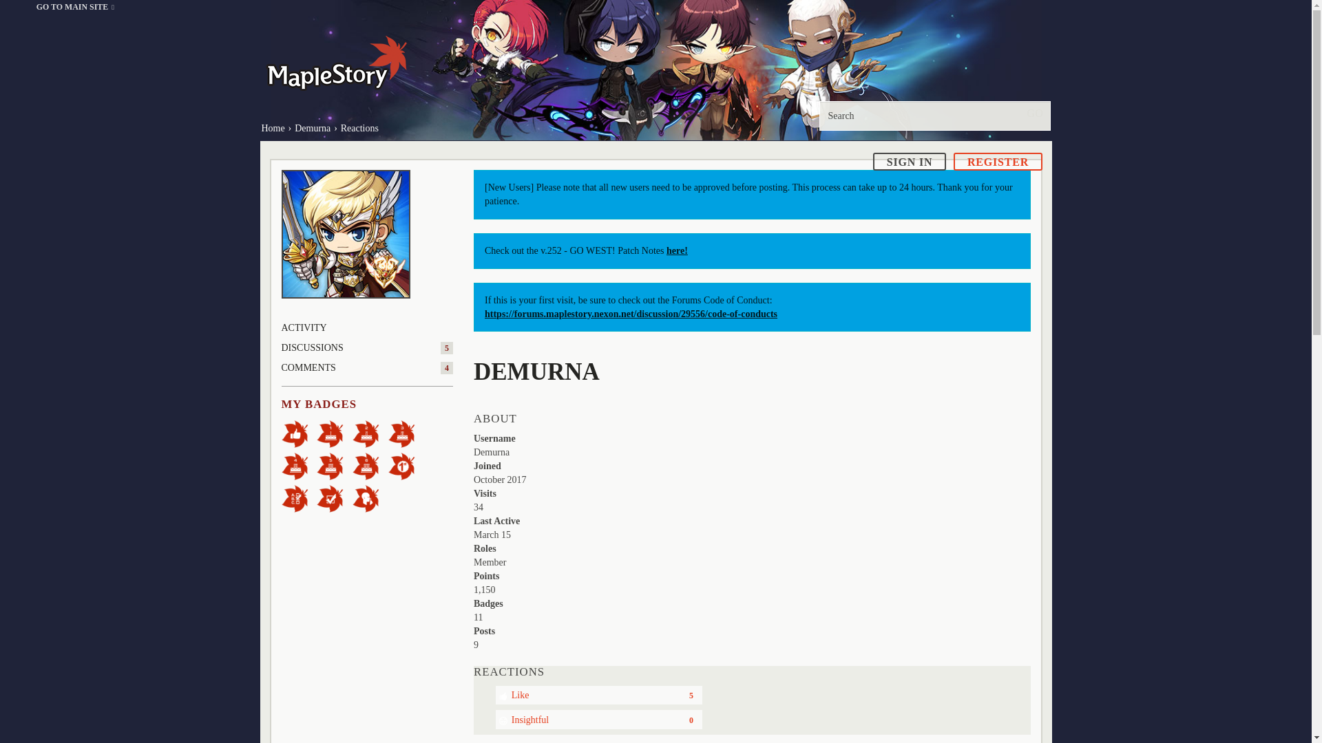 This screenshot has width=1322, height=743. Describe the element at coordinates (370, 433) in the screenshot. I see `Second Year` at that location.